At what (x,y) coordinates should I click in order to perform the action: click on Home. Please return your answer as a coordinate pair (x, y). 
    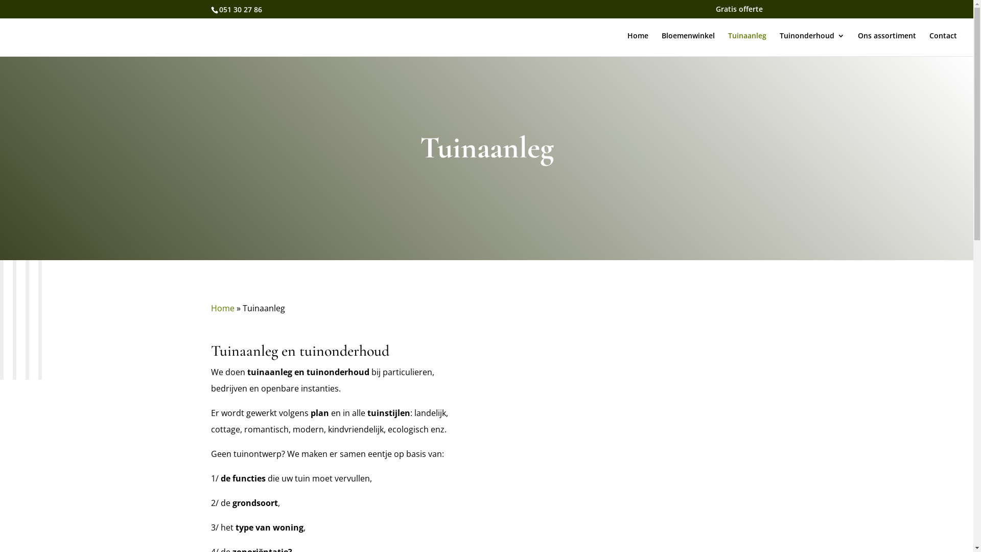
    Looking at the image, I should click on (638, 44).